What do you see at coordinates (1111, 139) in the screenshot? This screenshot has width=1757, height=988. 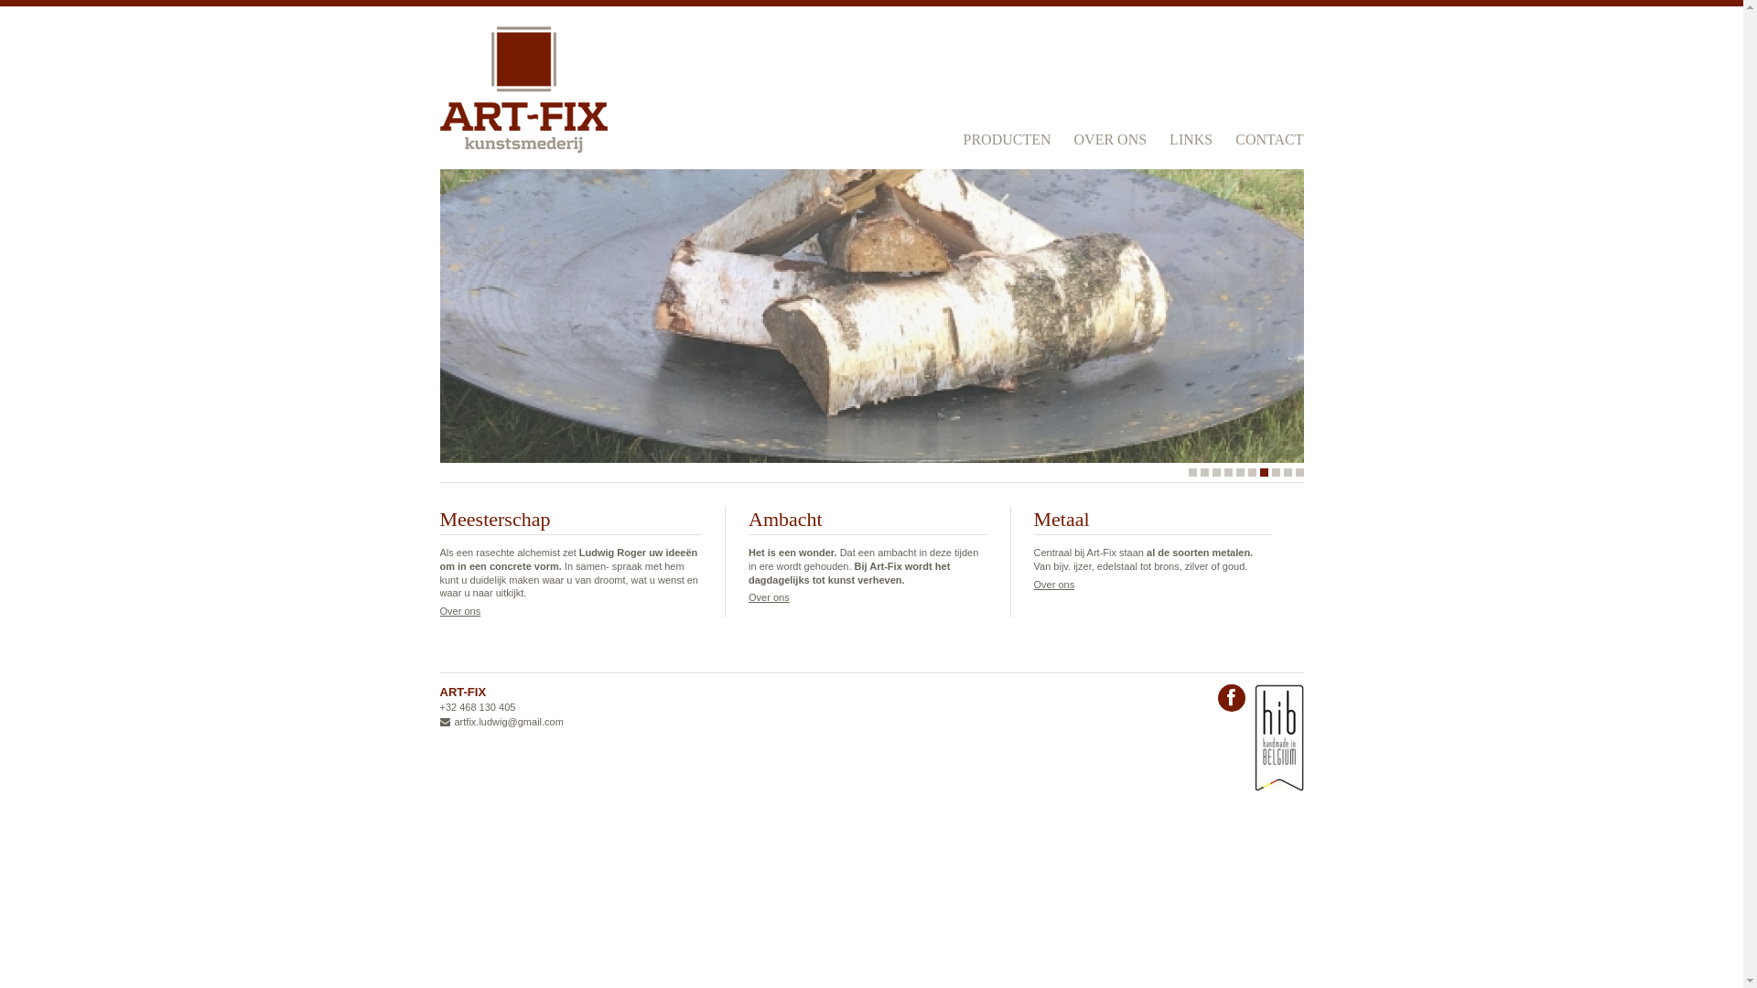 I see `OVER ONS` at bounding box center [1111, 139].